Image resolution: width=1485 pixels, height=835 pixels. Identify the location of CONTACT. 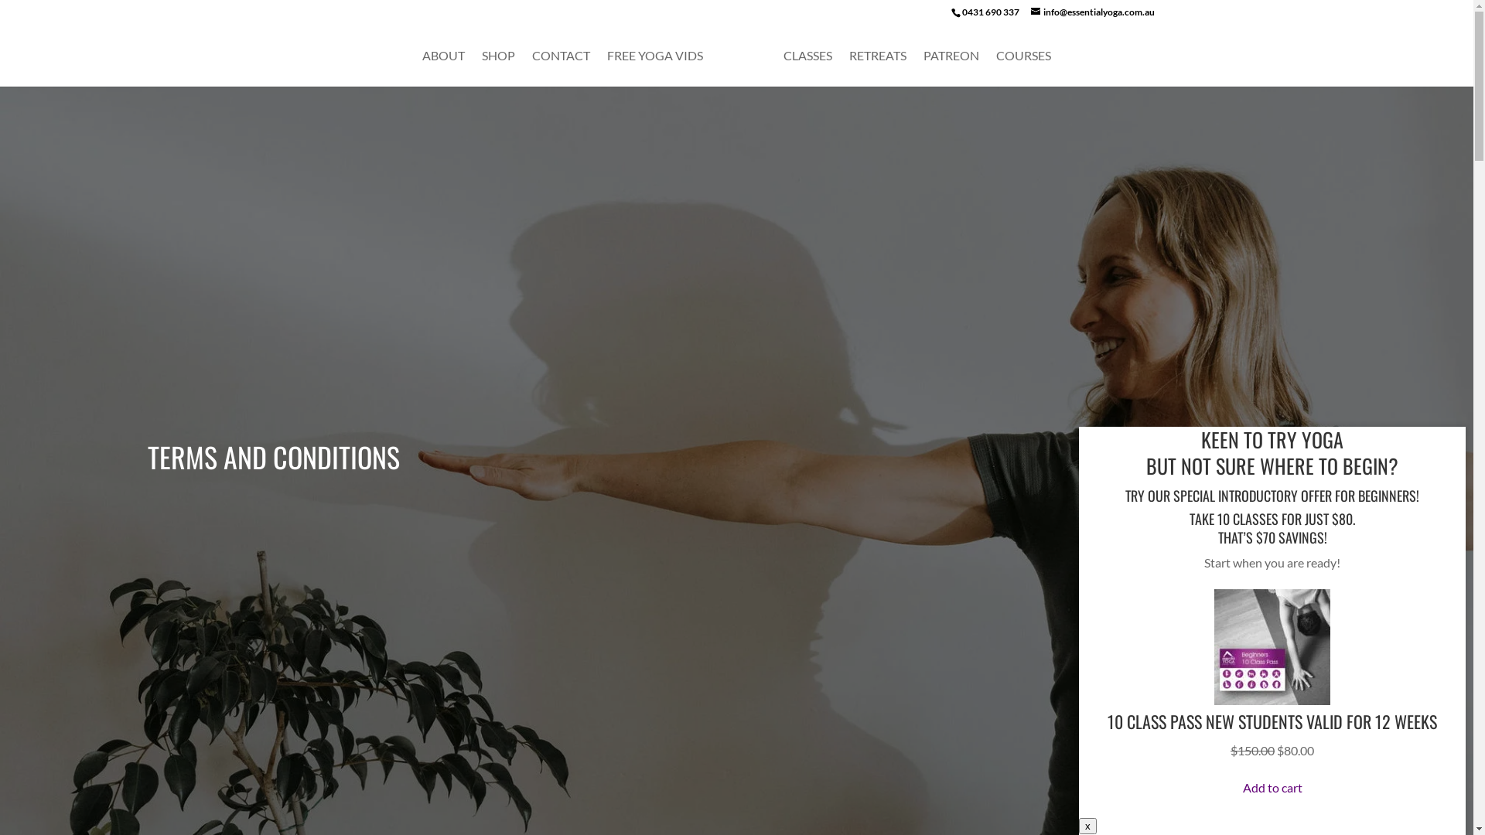
(562, 68).